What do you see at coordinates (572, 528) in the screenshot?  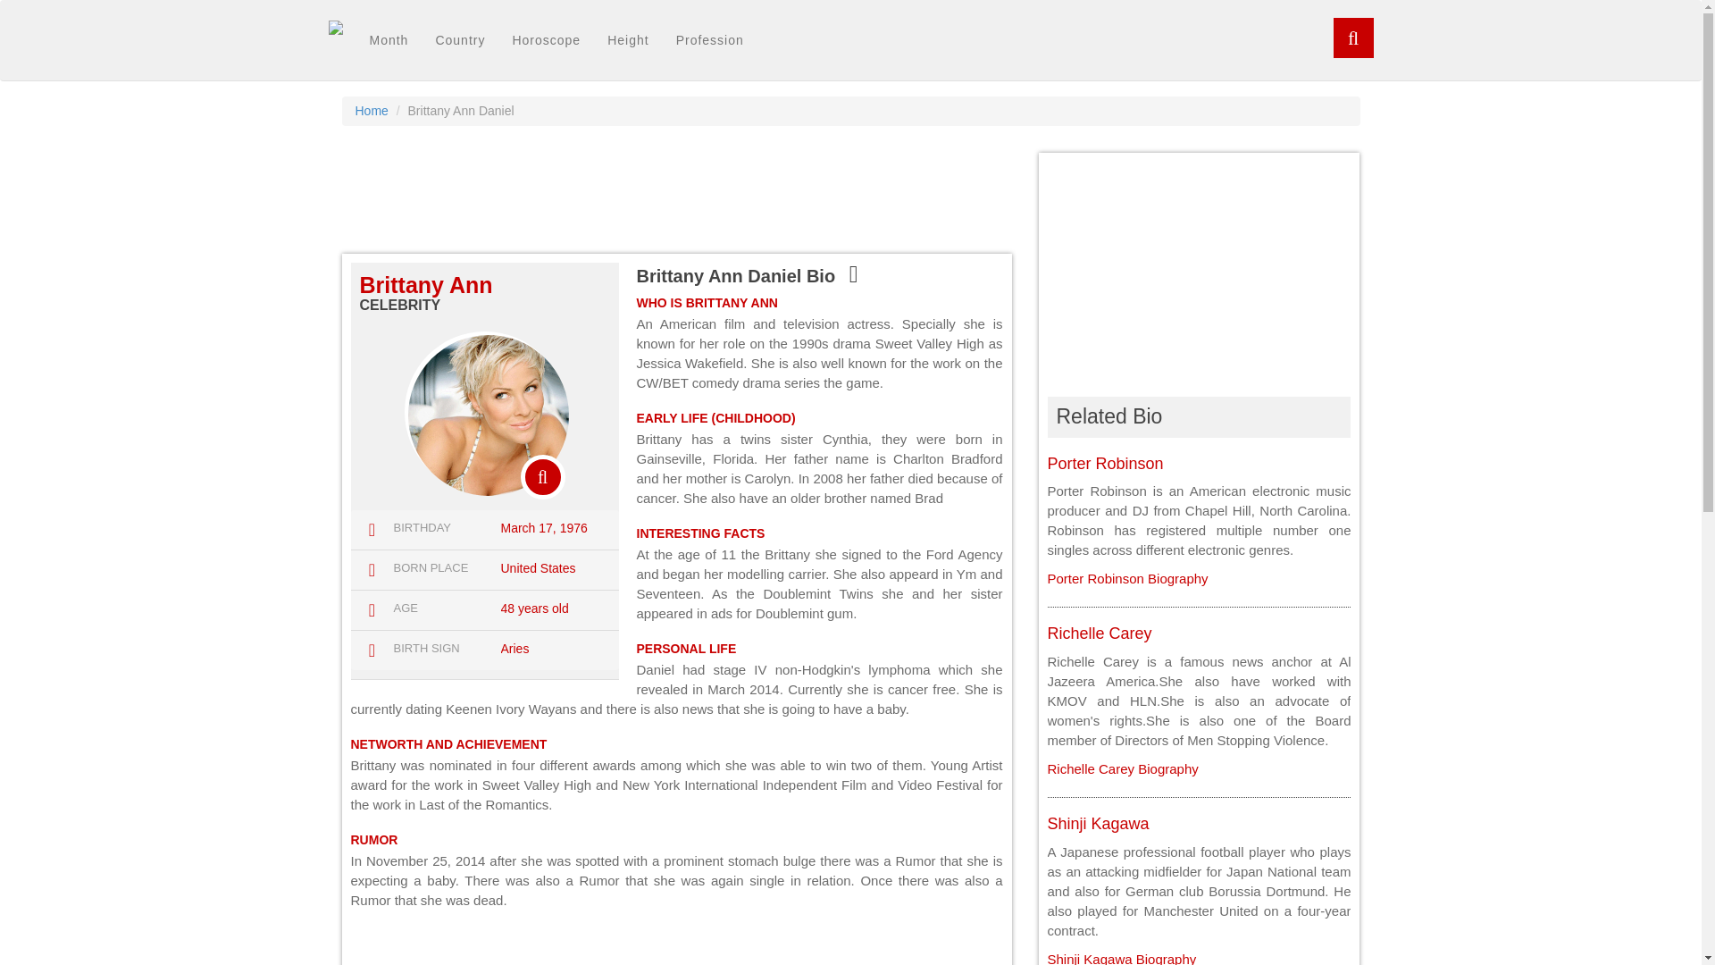 I see `1976` at bounding box center [572, 528].